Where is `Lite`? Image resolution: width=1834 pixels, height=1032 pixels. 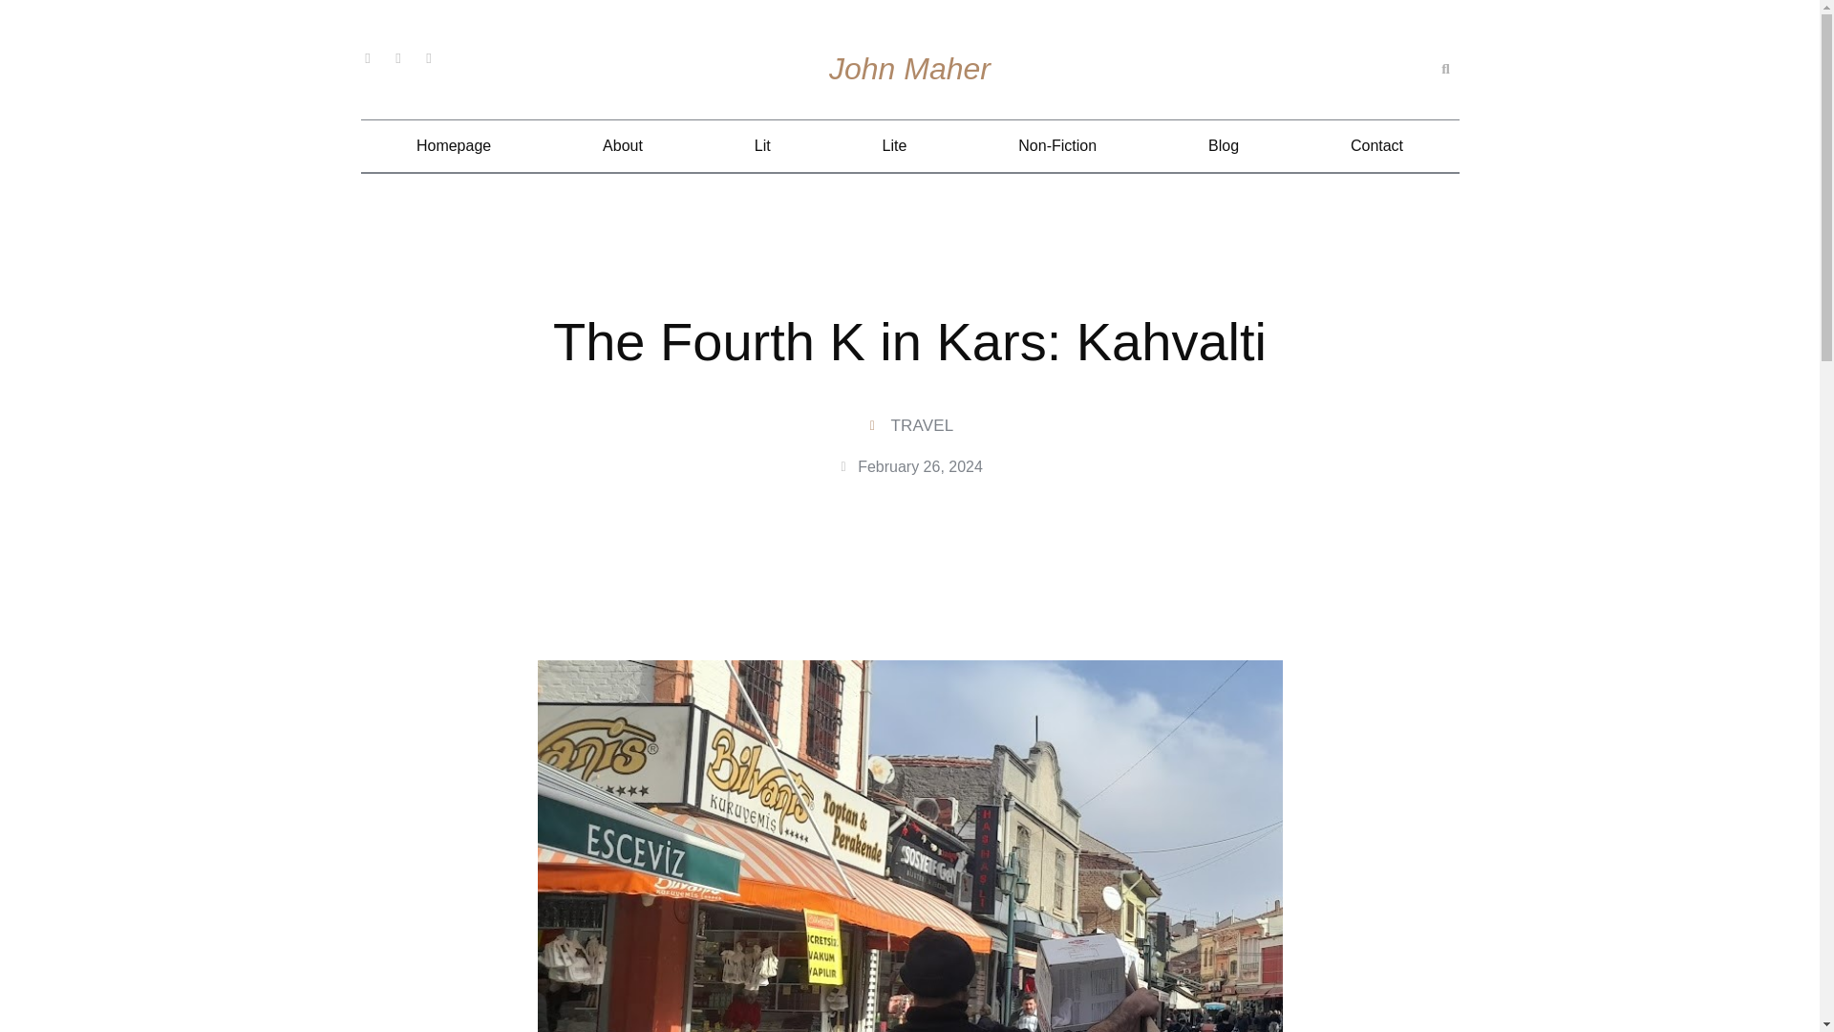
Lite is located at coordinates (894, 146).